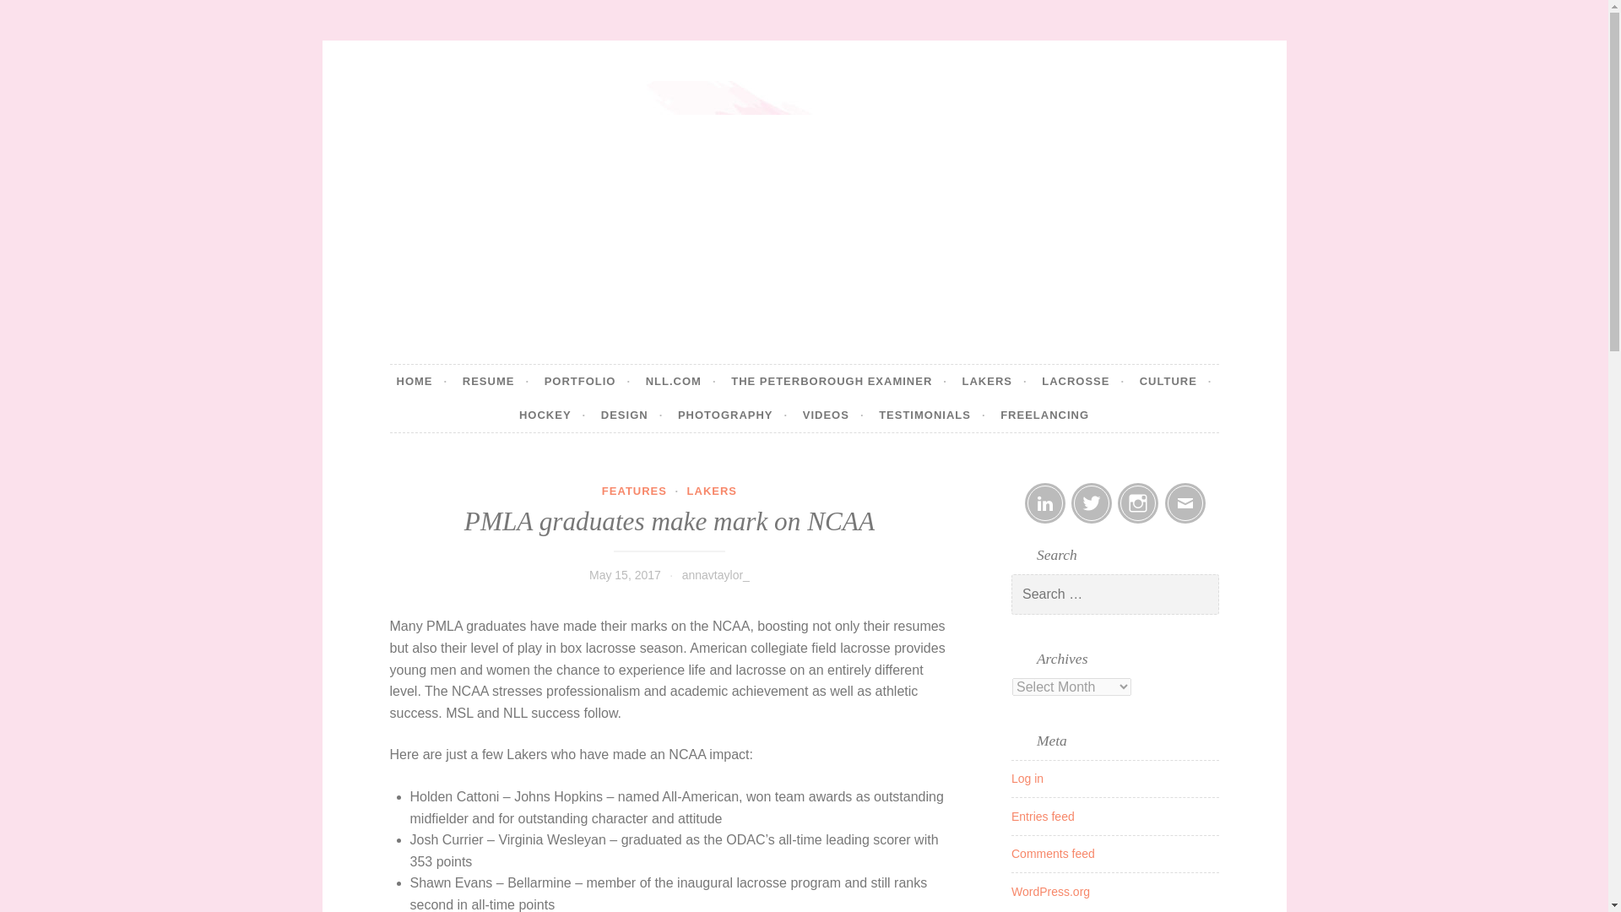 This screenshot has width=1621, height=912. What do you see at coordinates (1027, 778) in the screenshot?
I see `Log in` at bounding box center [1027, 778].